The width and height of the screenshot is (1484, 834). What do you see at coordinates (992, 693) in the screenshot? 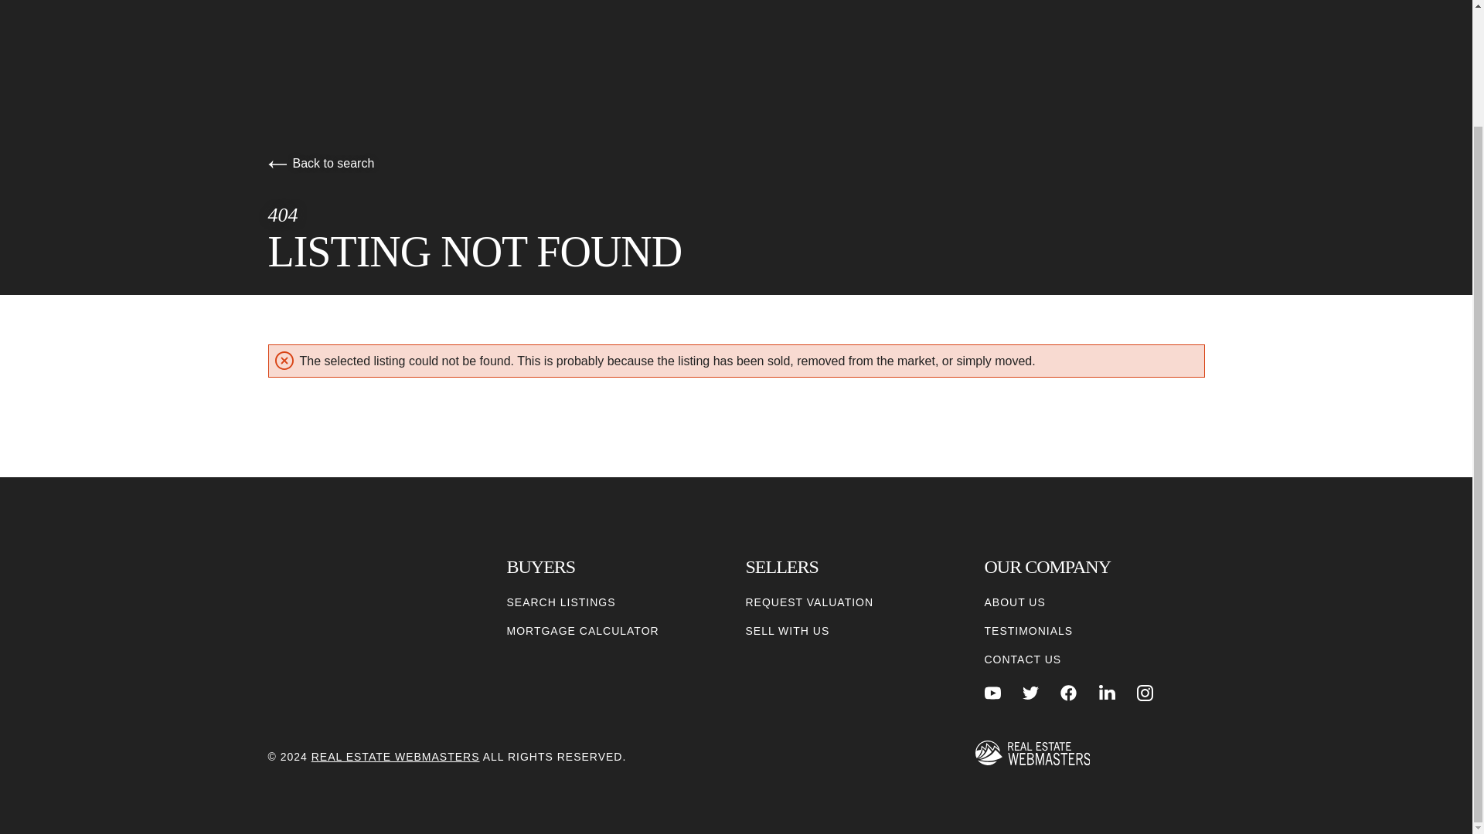
I see `YOUTUBE` at bounding box center [992, 693].